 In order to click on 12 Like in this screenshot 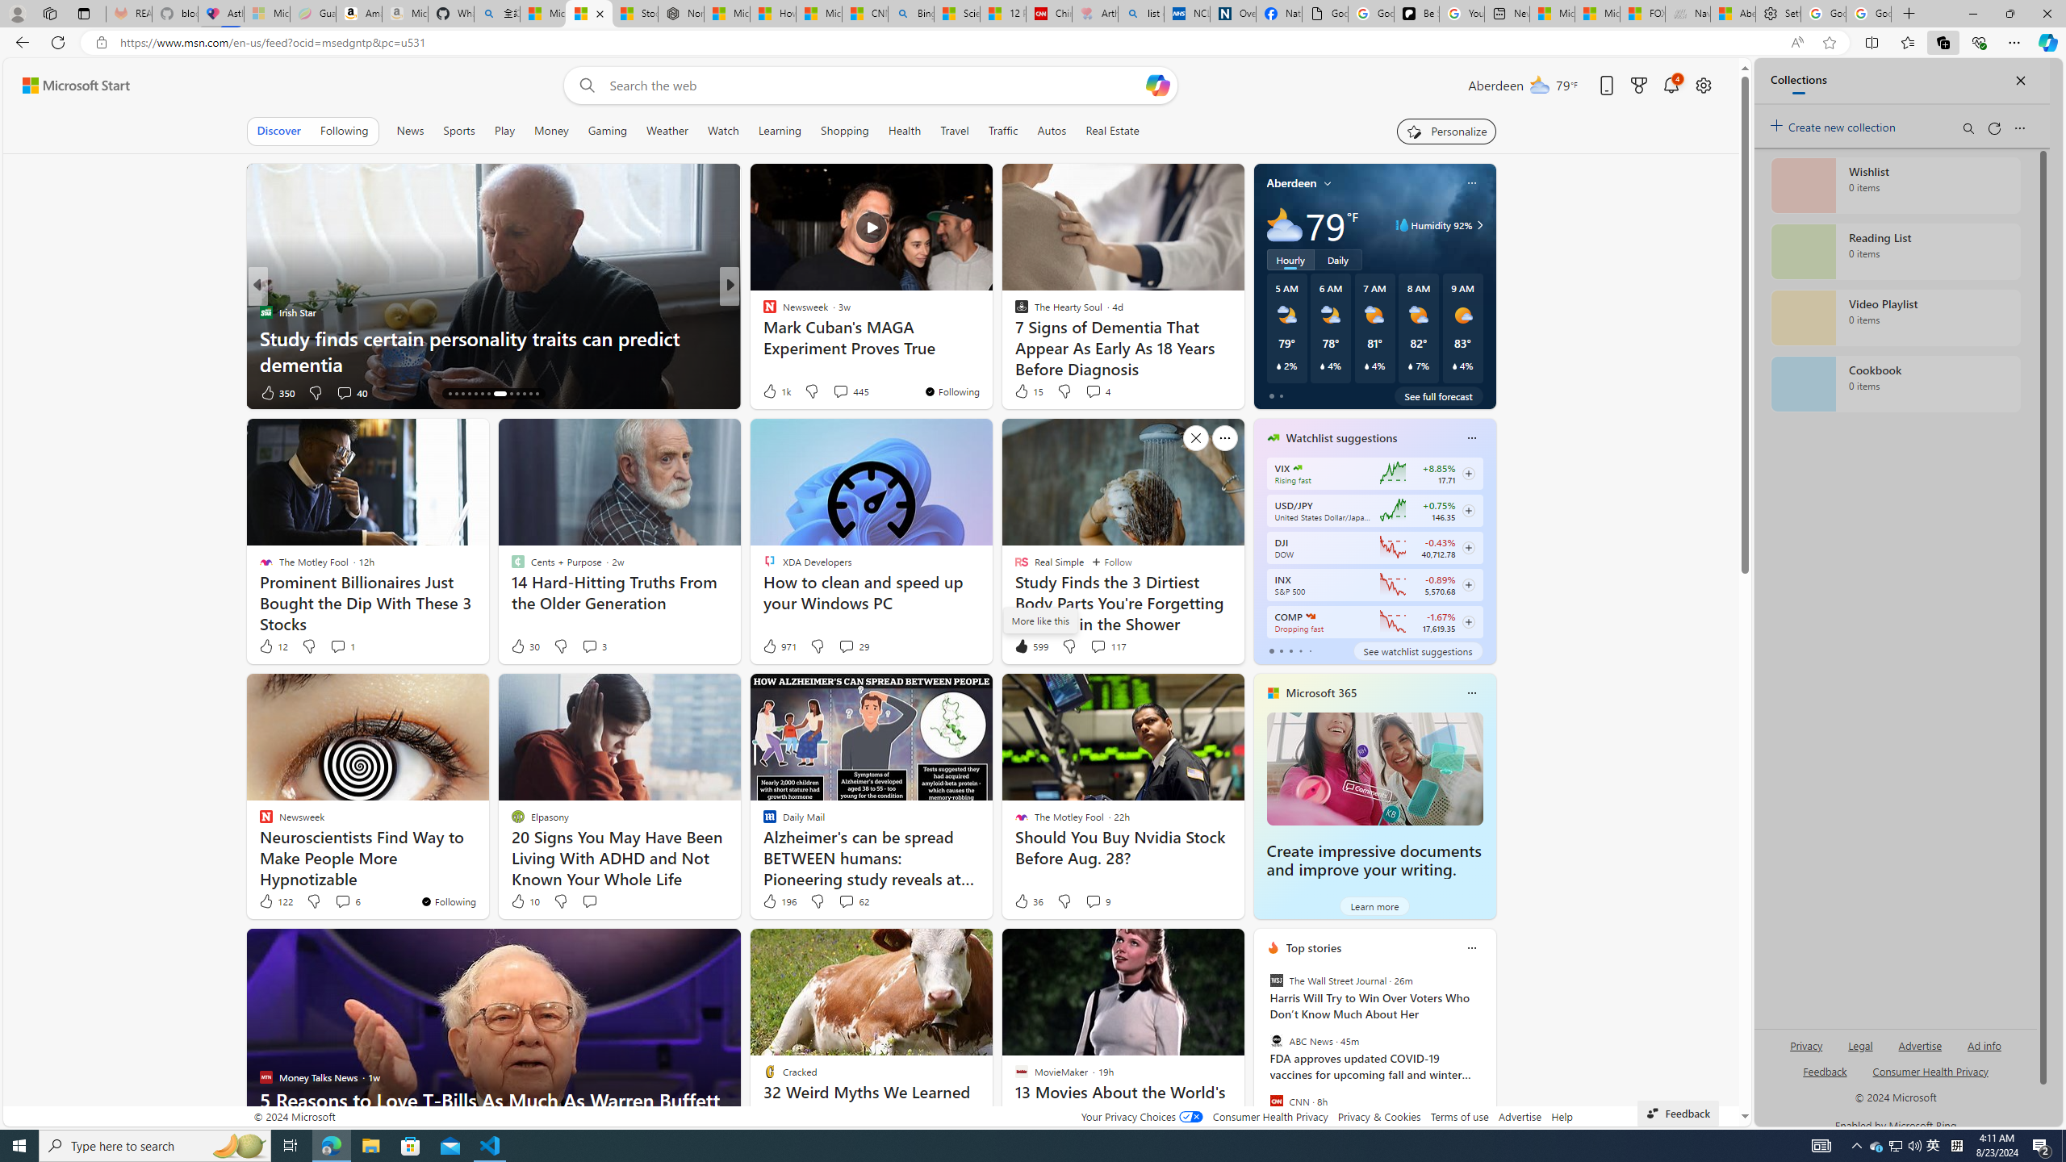, I will do `click(273, 646)`.